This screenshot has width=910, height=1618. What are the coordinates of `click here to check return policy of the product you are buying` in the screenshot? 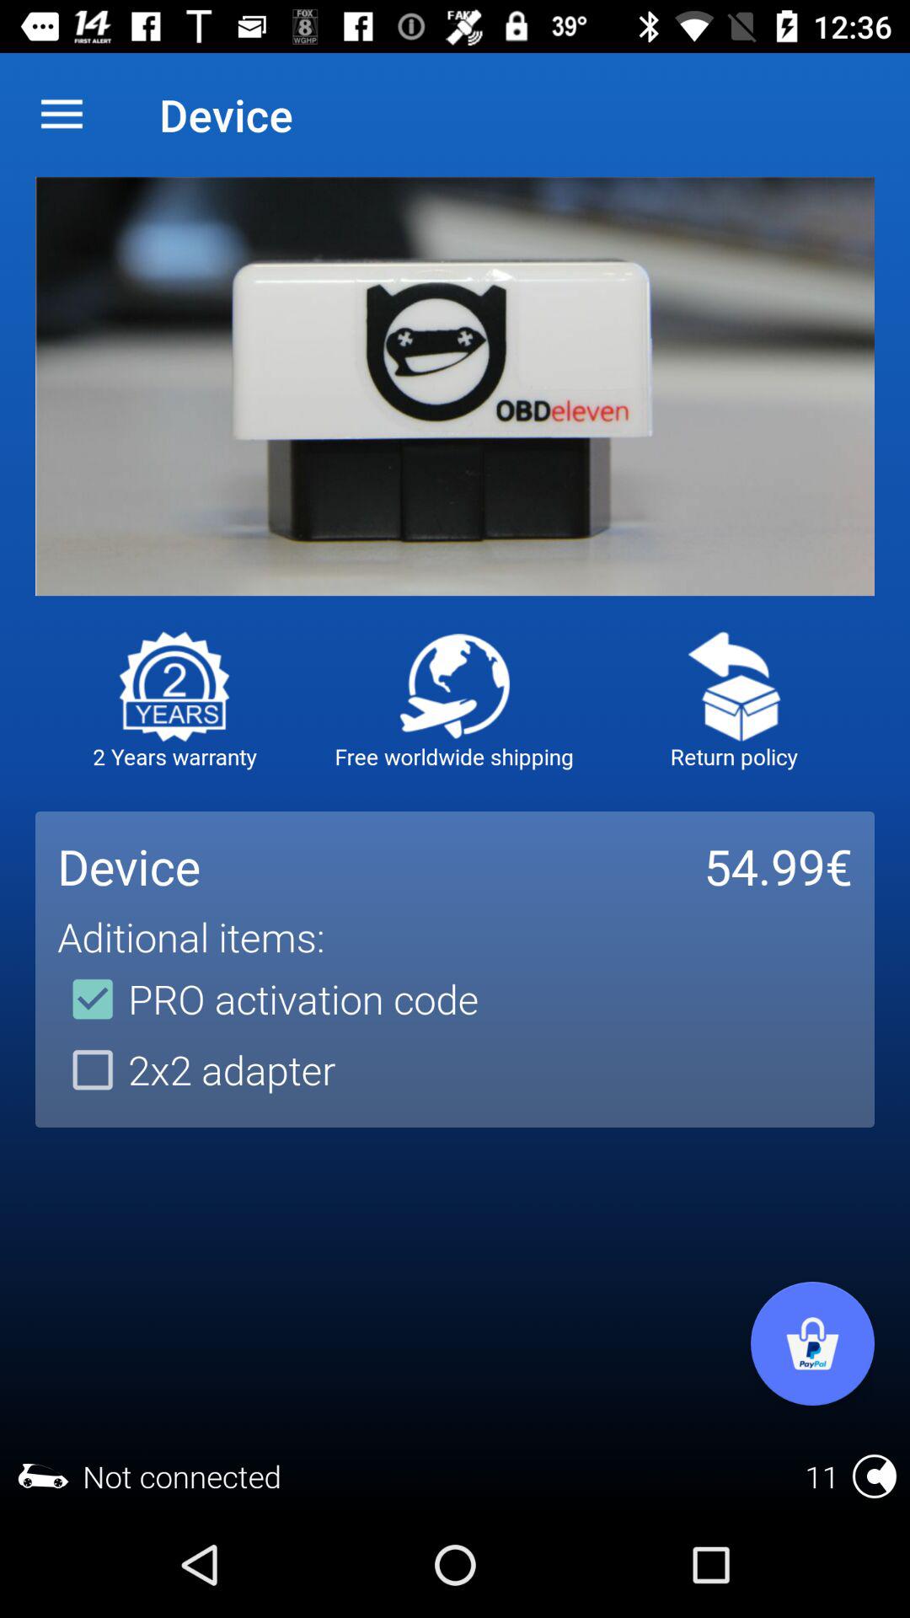 It's located at (735, 686).